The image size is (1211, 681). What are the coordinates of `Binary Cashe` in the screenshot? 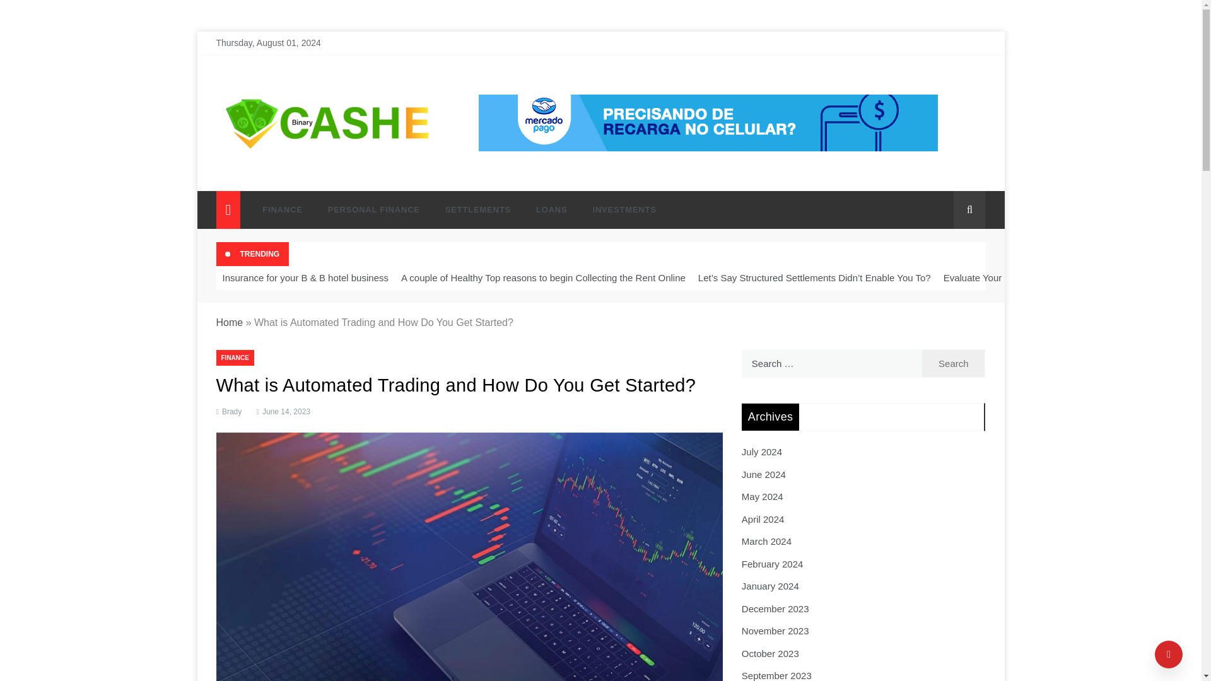 It's located at (271, 175).